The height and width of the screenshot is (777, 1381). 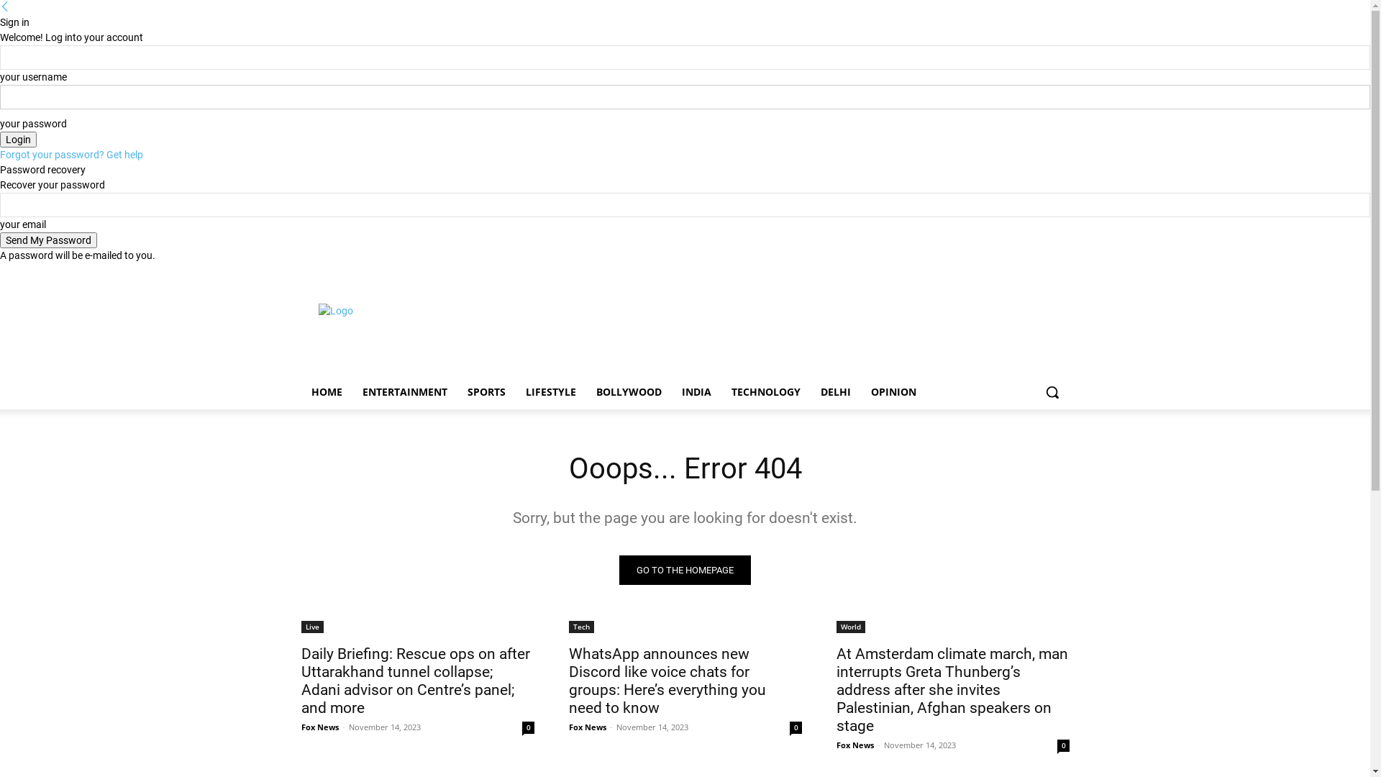 What do you see at coordinates (312, 627) in the screenshot?
I see `Live` at bounding box center [312, 627].